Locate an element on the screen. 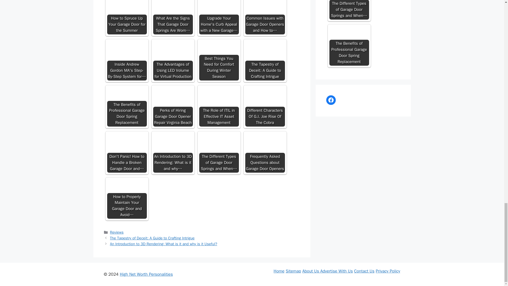 The height and width of the screenshot is (286, 508). The Advantages of Using LED Volume for Virtual Production is located at coordinates (173, 60).